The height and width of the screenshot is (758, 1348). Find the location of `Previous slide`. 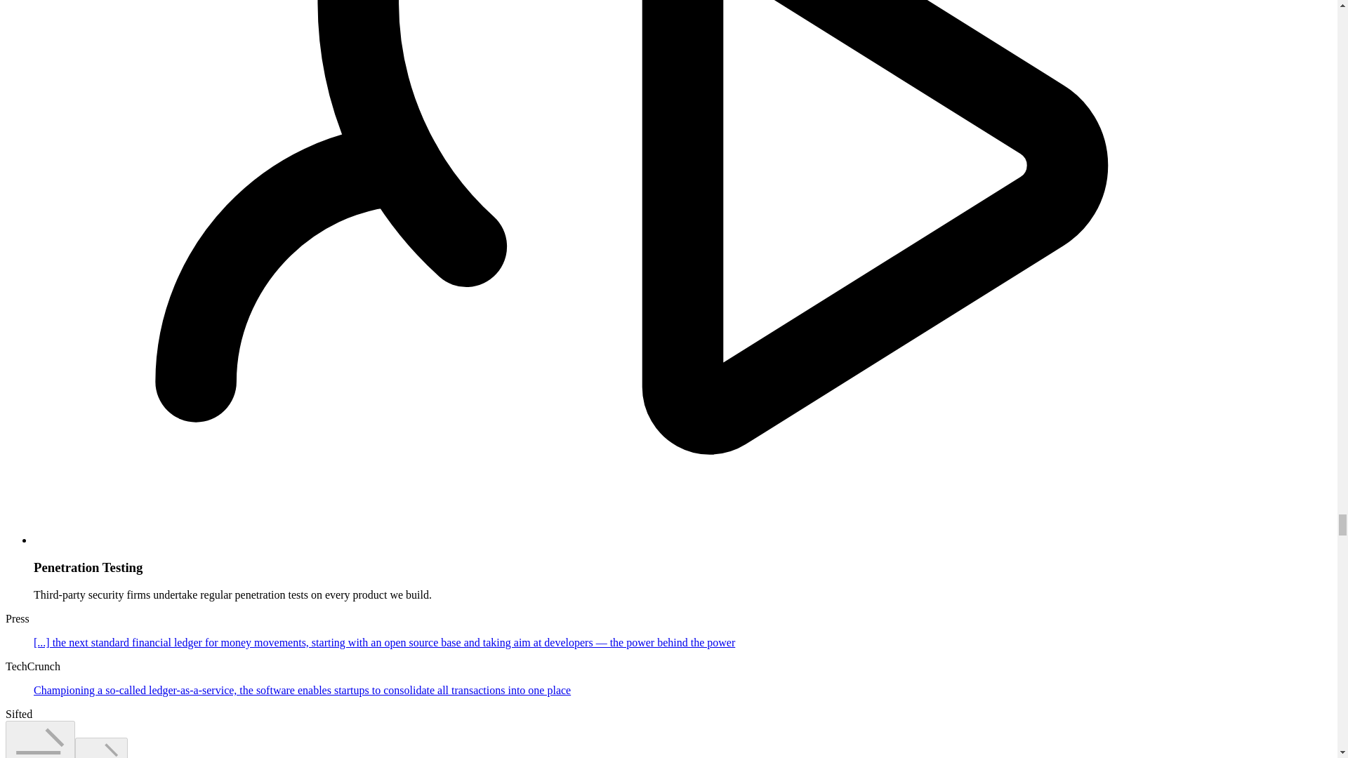

Previous slide is located at coordinates (40, 740).